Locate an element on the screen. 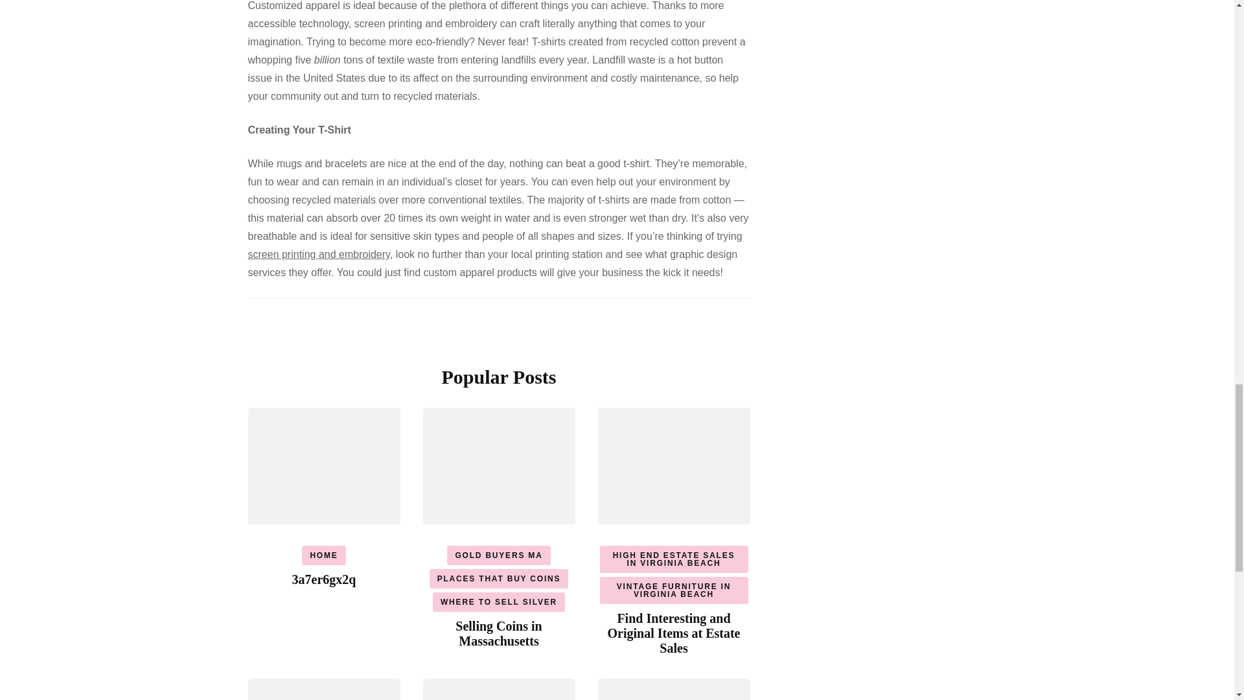 This screenshot has width=1244, height=700. WHERE TO SELL SILVER is located at coordinates (499, 601).